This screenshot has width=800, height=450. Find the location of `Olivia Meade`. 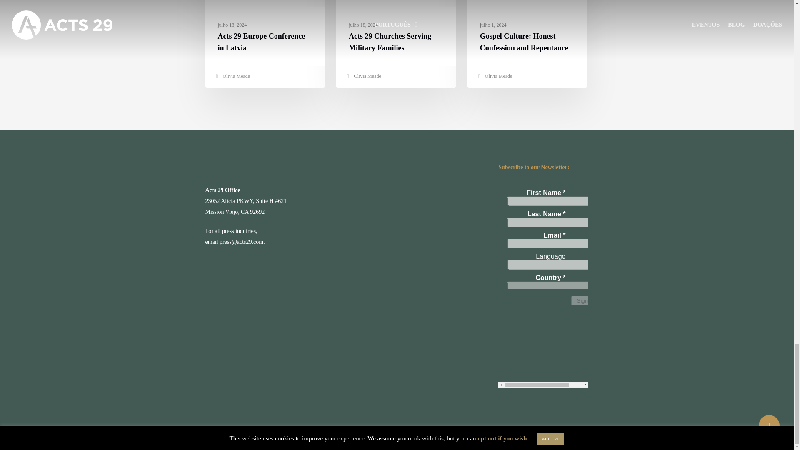

Olivia Meade is located at coordinates (363, 77).